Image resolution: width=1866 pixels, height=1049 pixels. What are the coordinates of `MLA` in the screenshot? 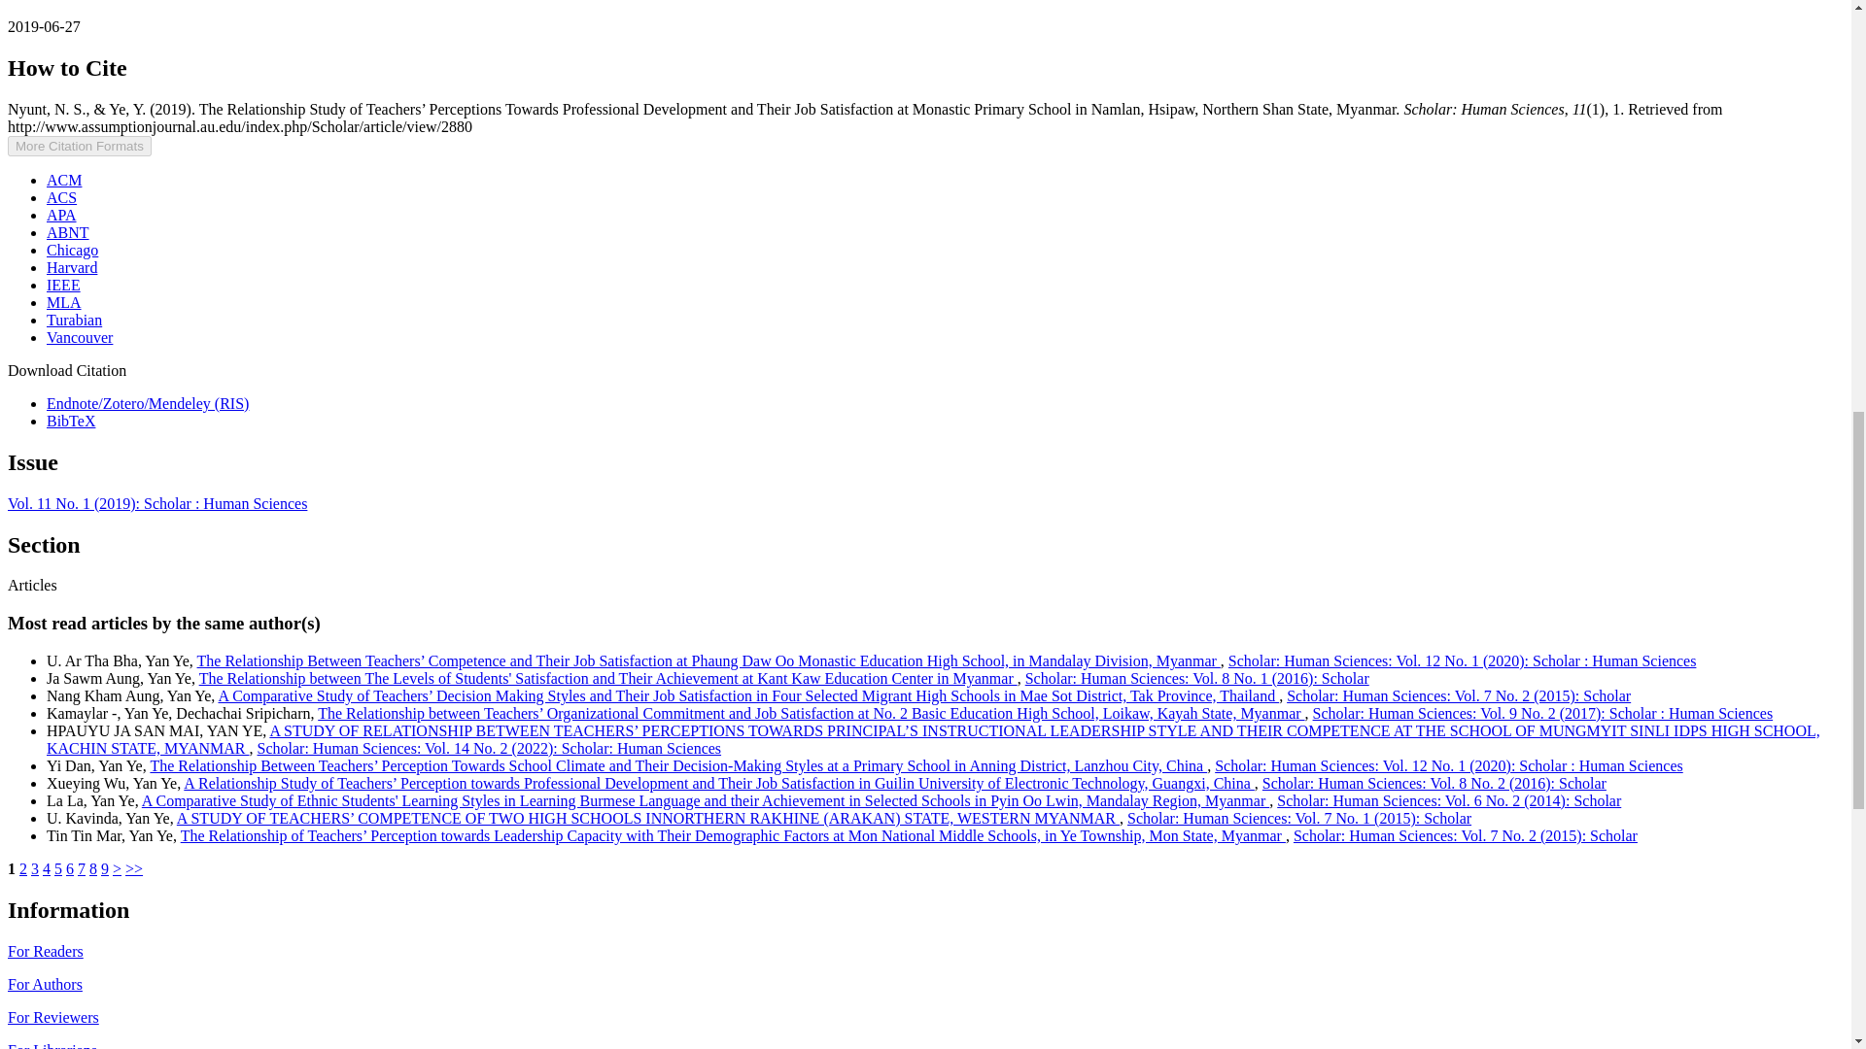 It's located at (64, 302).